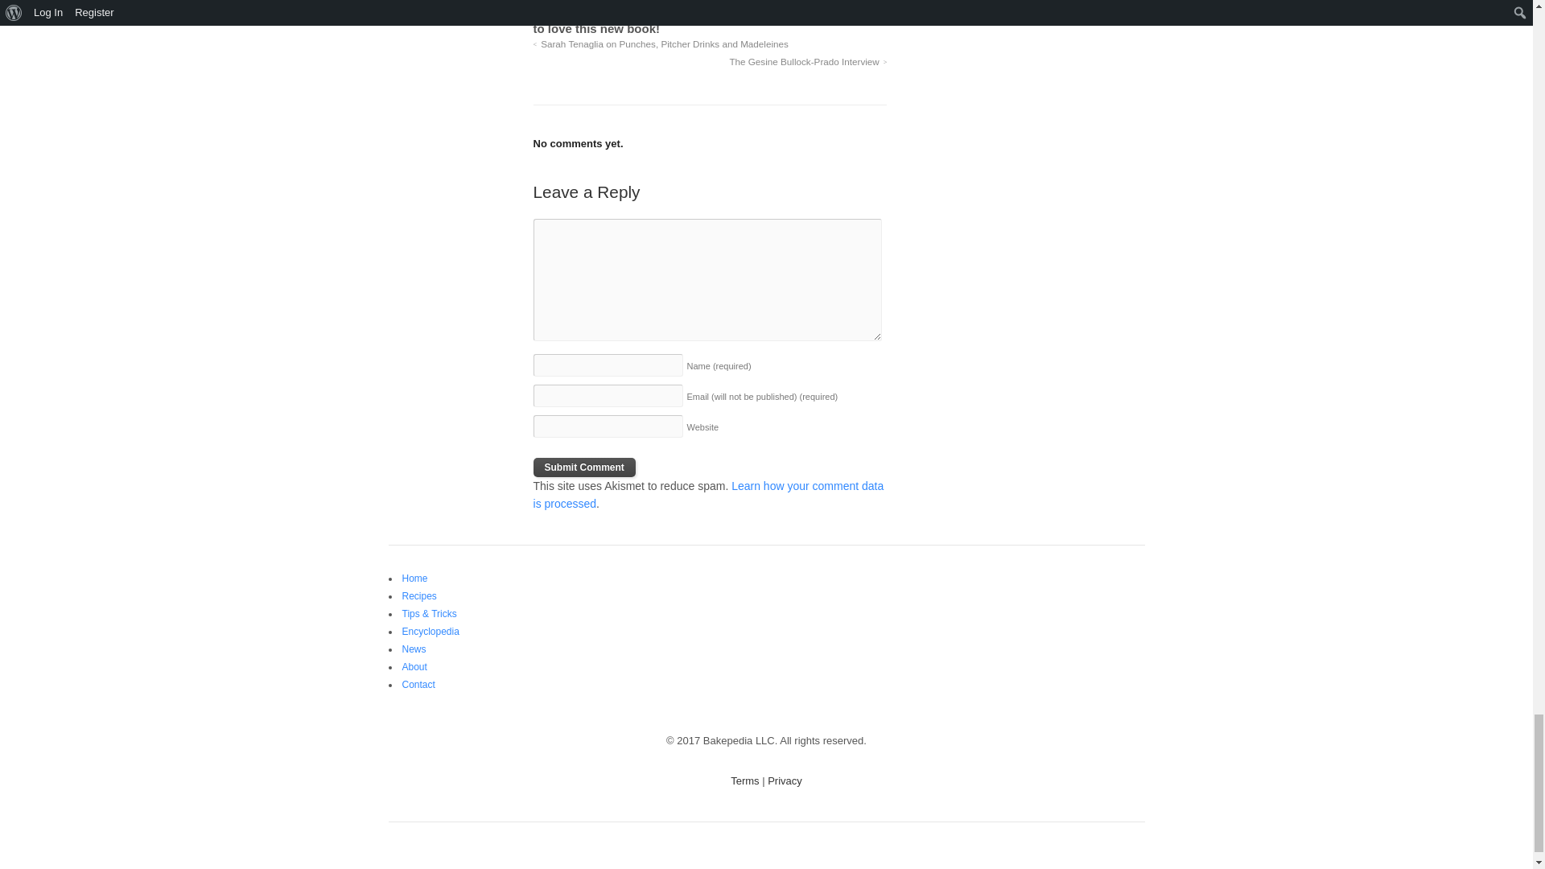  I want to click on Submit Comment, so click(584, 467).